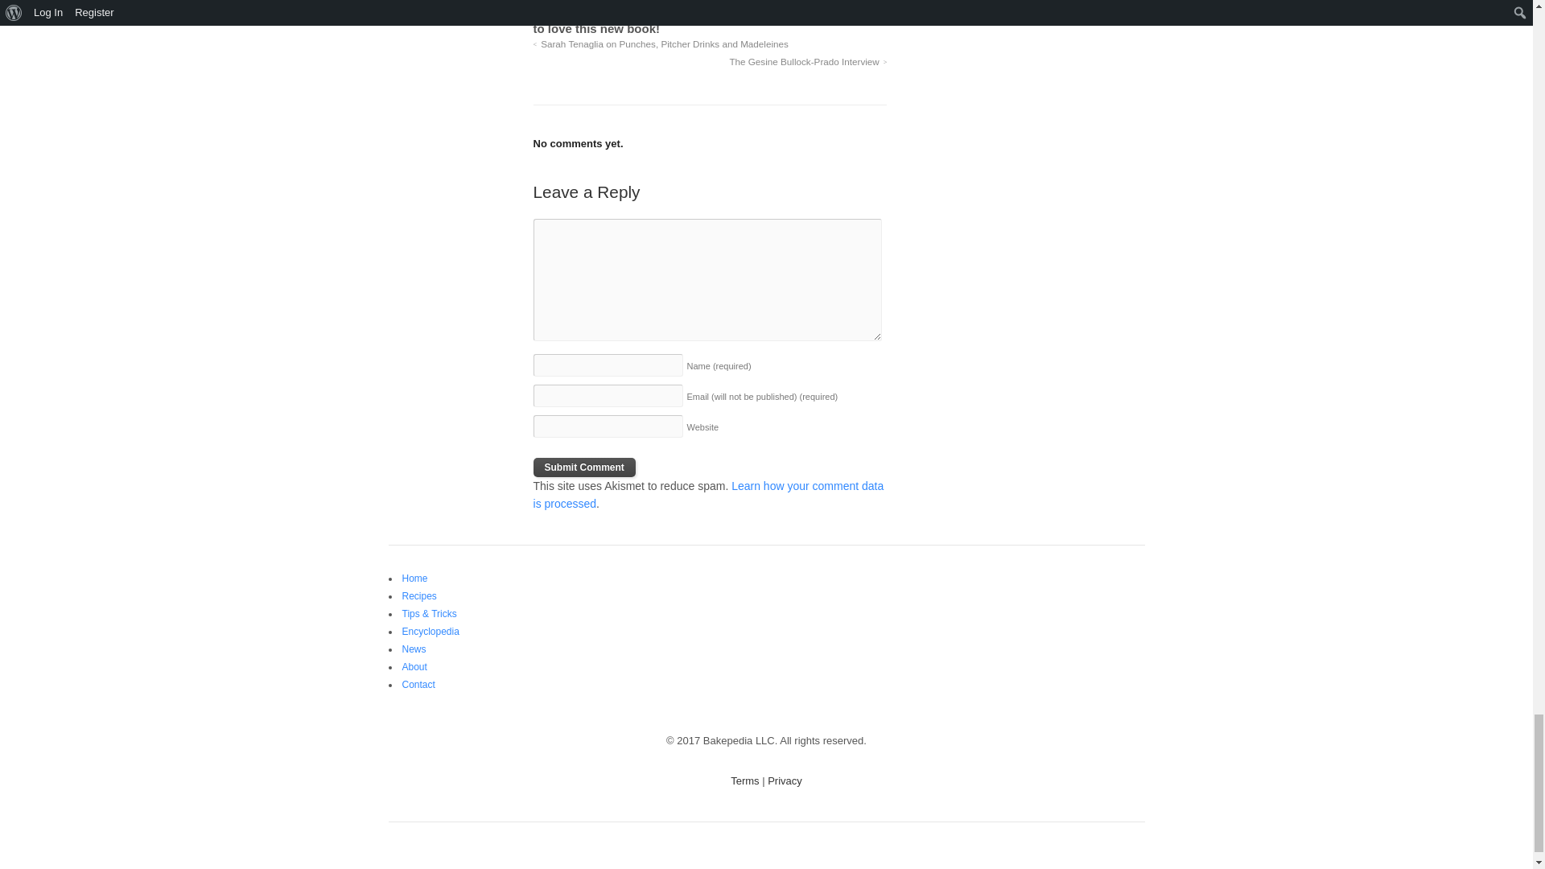  I want to click on Submit Comment, so click(584, 467).